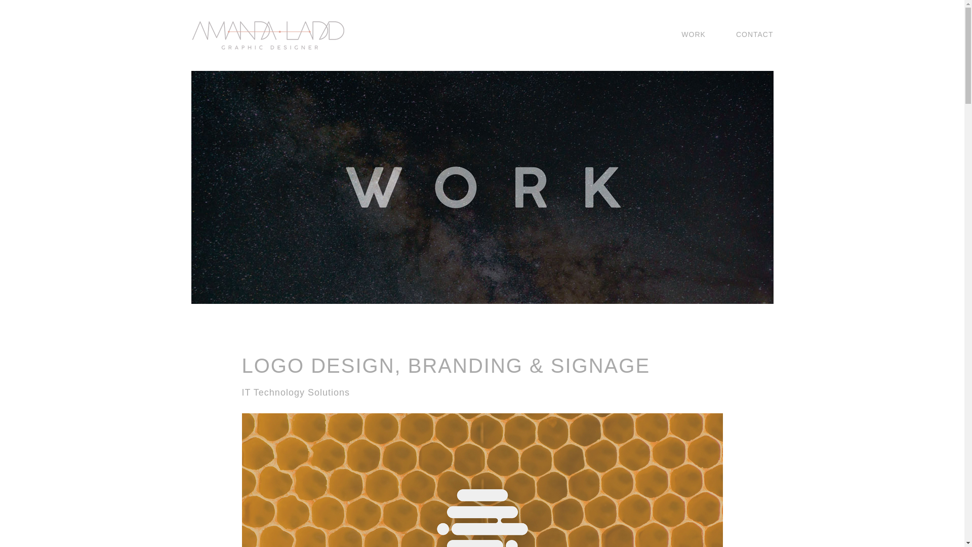  What do you see at coordinates (740, 34) in the screenshot?
I see `CONTACT` at bounding box center [740, 34].